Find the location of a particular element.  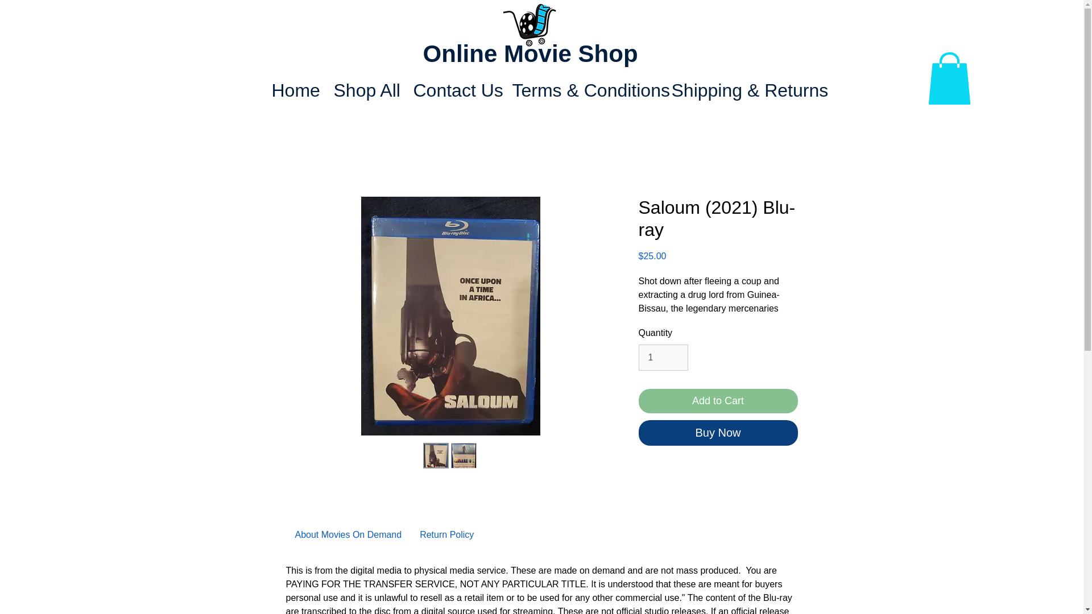

Shop All is located at coordinates (365, 90).